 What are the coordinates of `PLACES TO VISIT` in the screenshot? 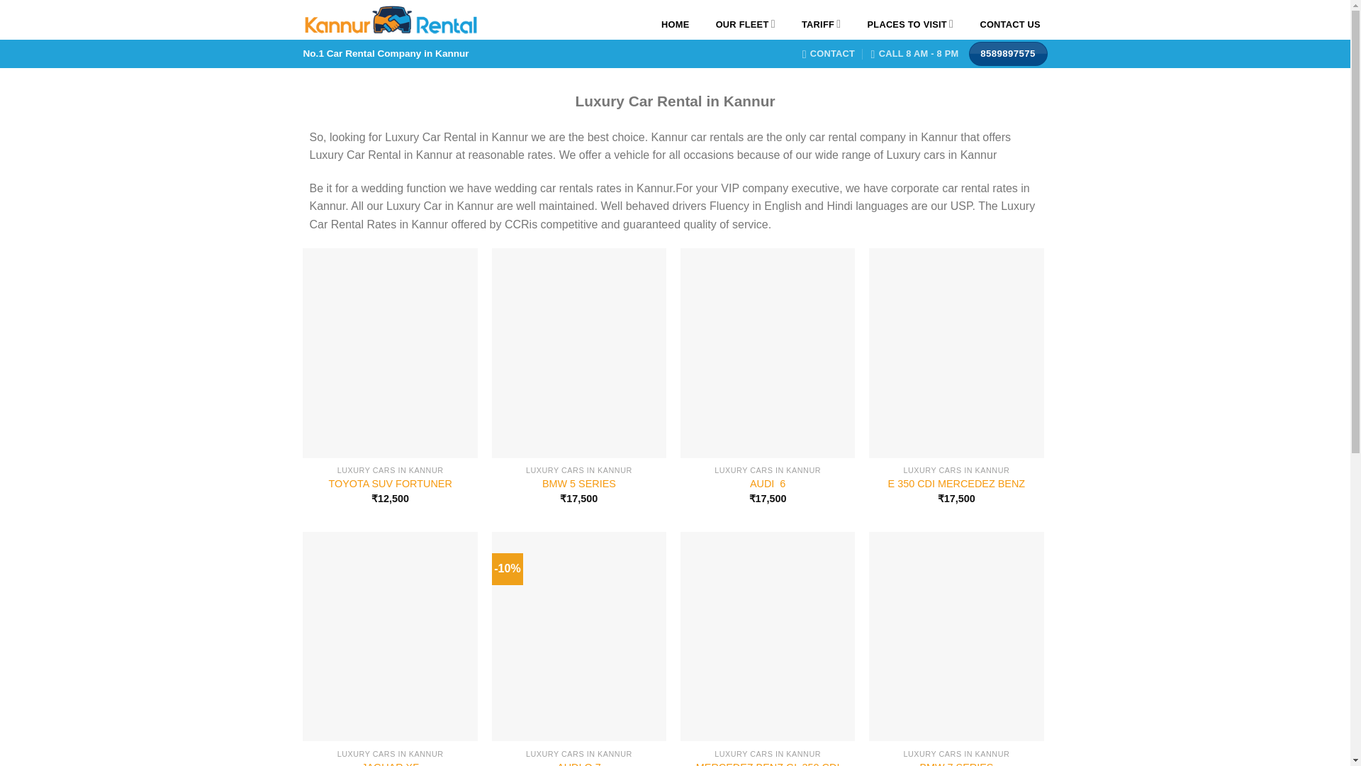 It's located at (910, 24).